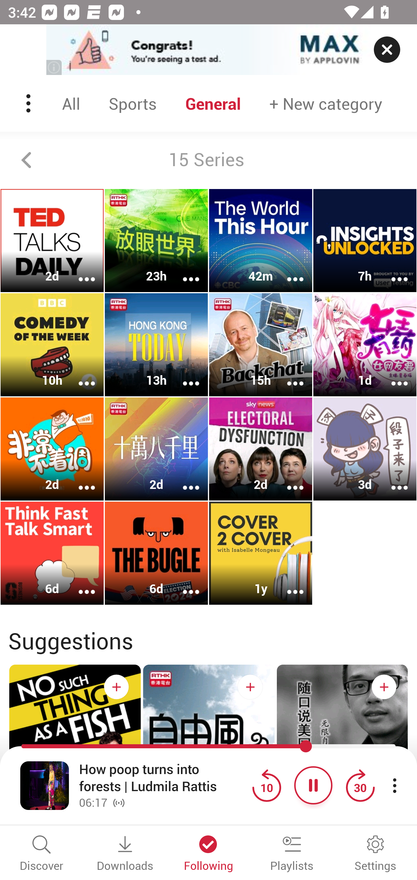 The image size is (417, 880). What do you see at coordinates (54, 67) in the screenshot?
I see `(i)` at bounding box center [54, 67].